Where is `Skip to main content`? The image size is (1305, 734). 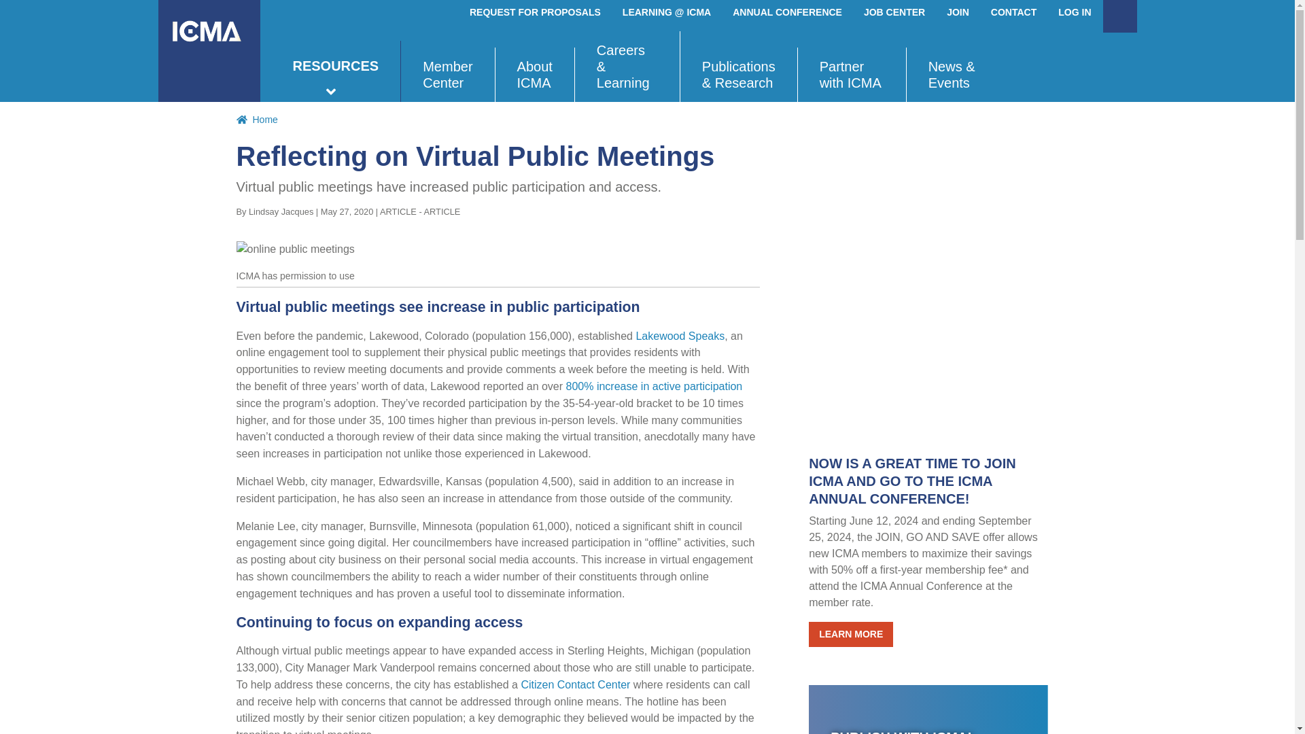
Skip to main content is located at coordinates (647, 1).